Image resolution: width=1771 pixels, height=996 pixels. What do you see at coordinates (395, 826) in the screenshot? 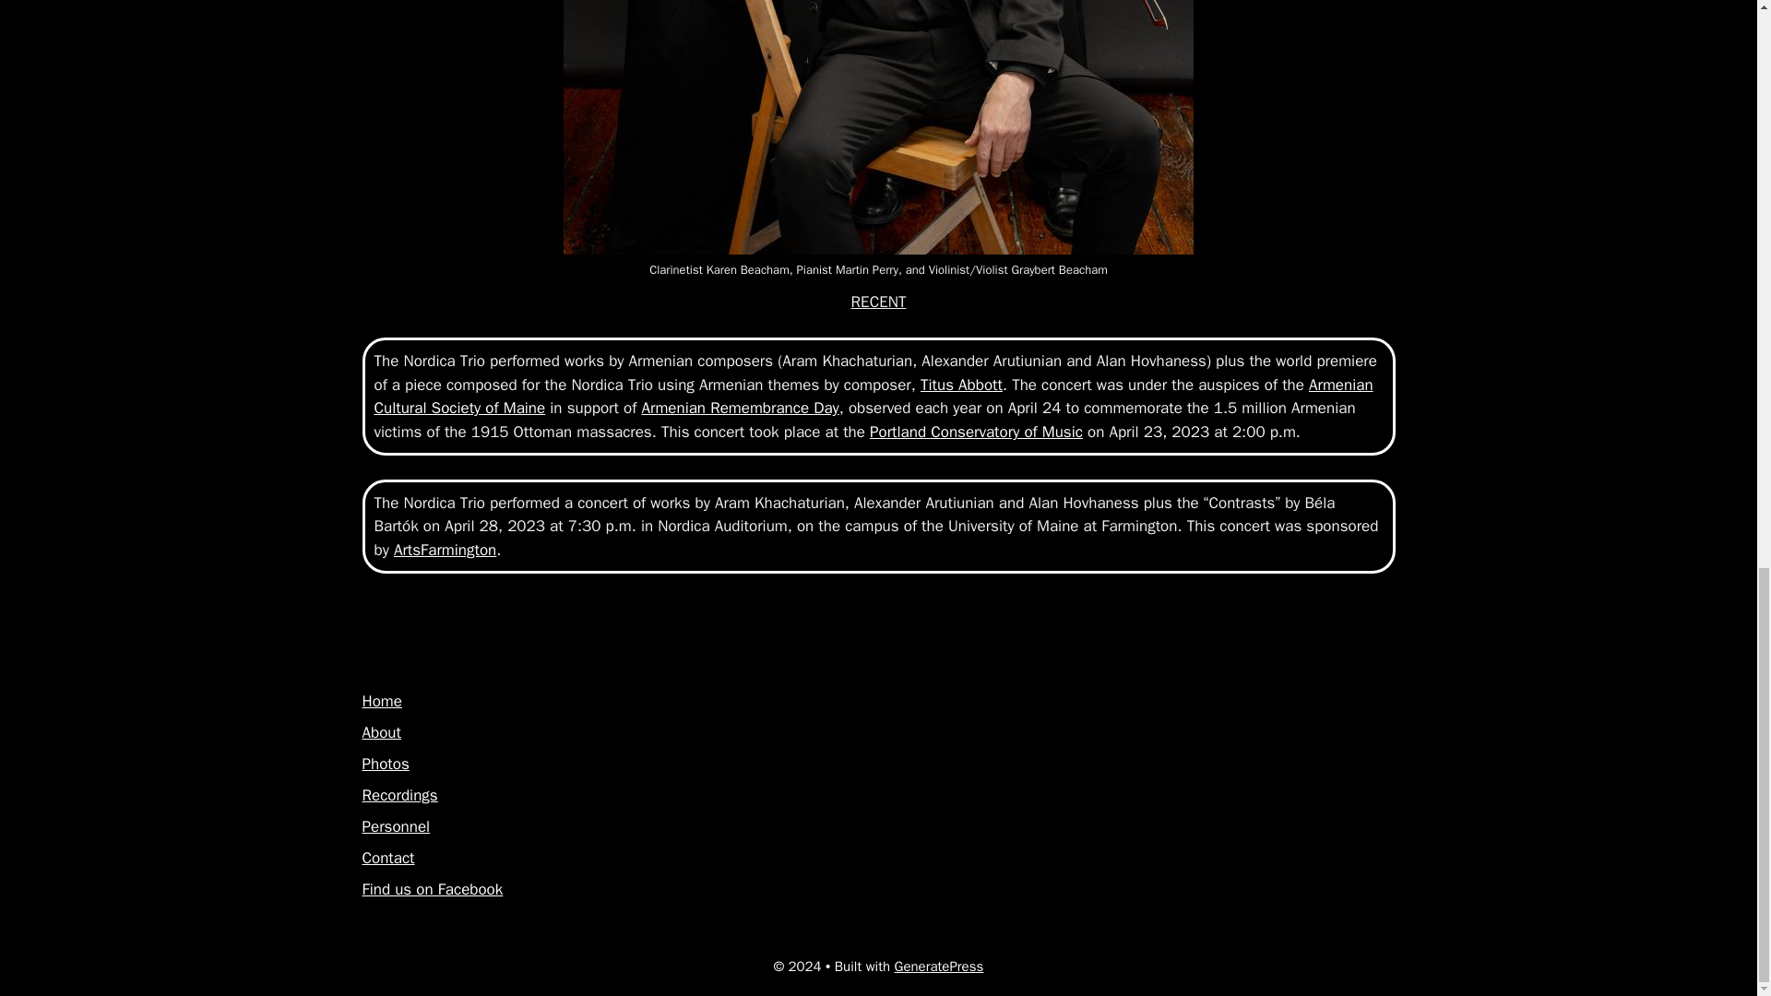
I see `Personnel` at bounding box center [395, 826].